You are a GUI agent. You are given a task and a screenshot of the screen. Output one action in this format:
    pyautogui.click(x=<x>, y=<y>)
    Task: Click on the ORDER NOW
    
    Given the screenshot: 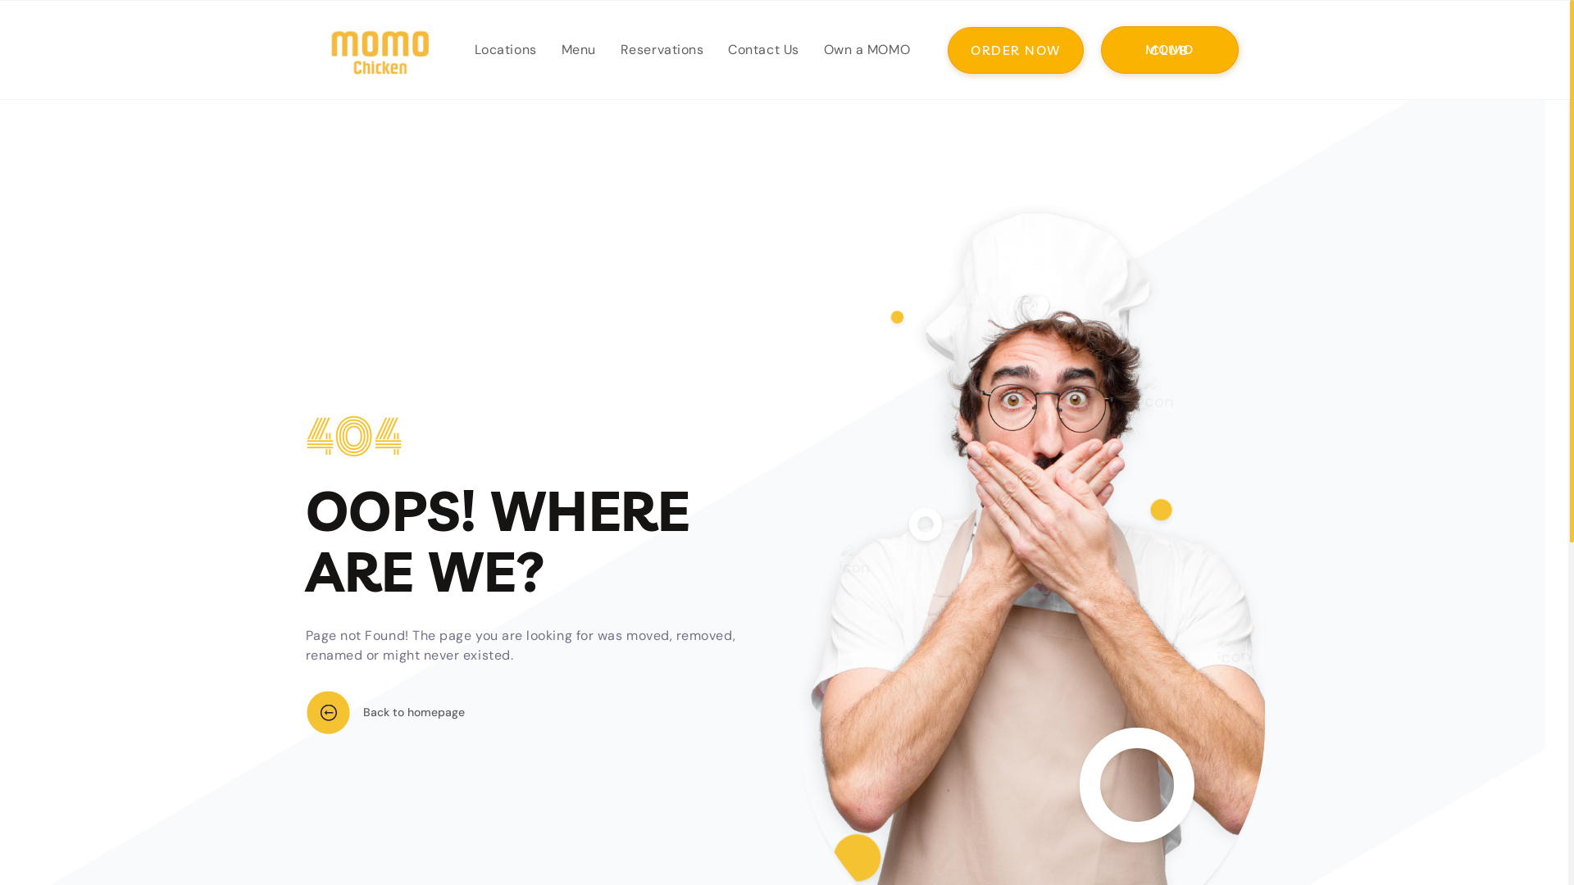 What is the action you would take?
    pyautogui.click(x=1016, y=49)
    